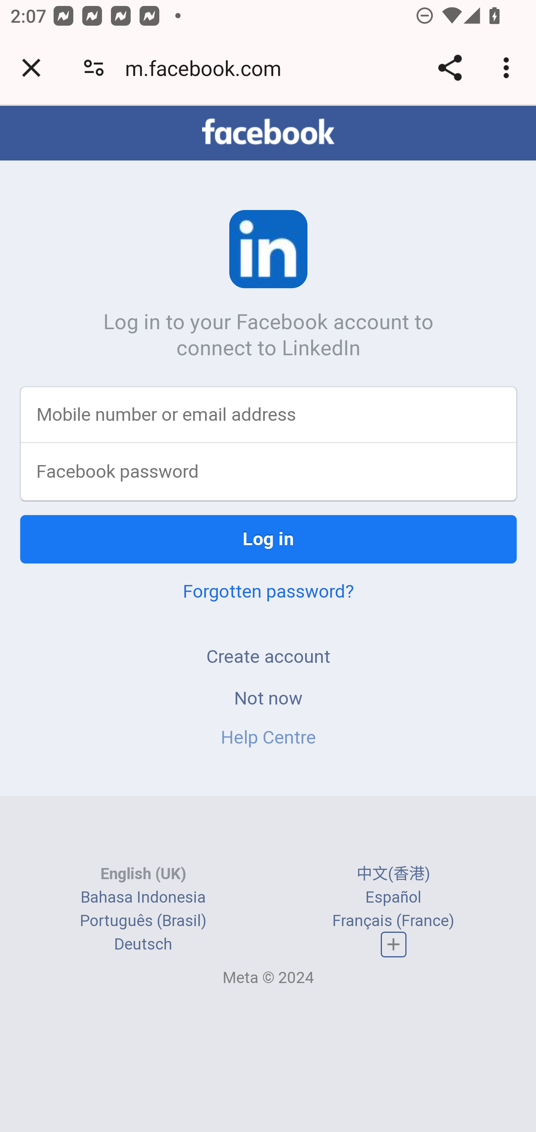  What do you see at coordinates (268, 699) in the screenshot?
I see `Not now` at bounding box center [268, 699].